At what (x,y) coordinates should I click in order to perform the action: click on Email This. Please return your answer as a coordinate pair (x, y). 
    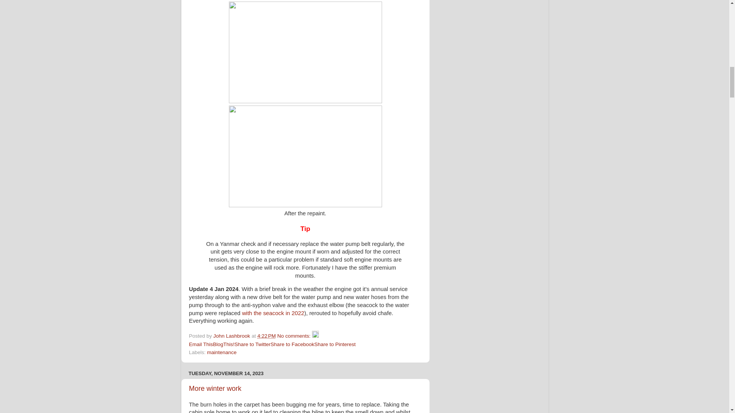
    Looking at the image, I should click on (201, 344).